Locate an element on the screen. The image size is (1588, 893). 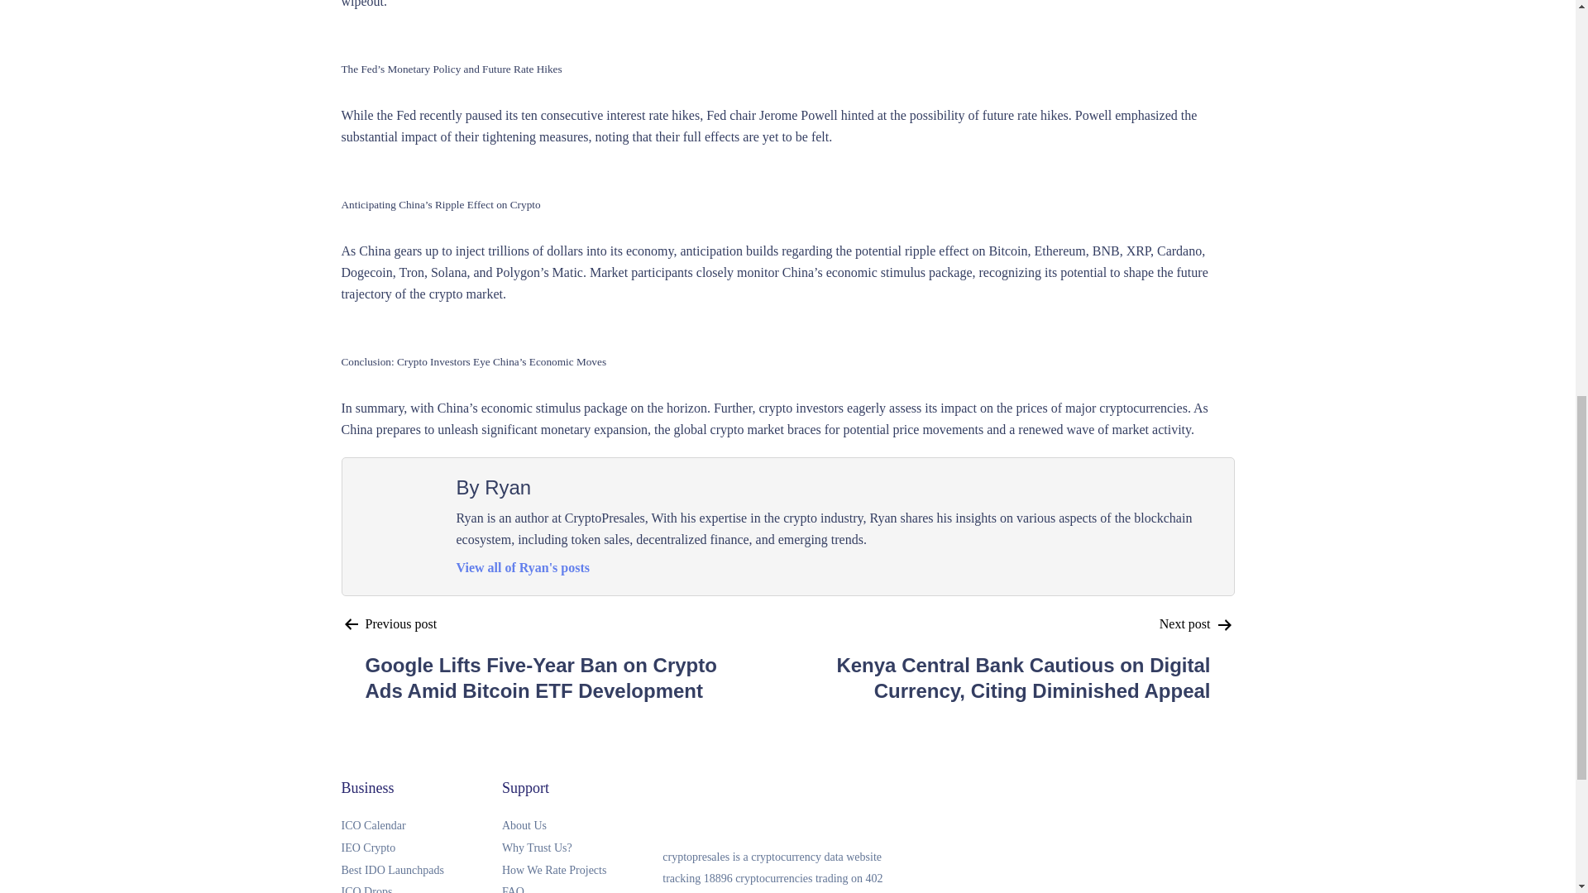
About Us is located at coordinates (581, 827).